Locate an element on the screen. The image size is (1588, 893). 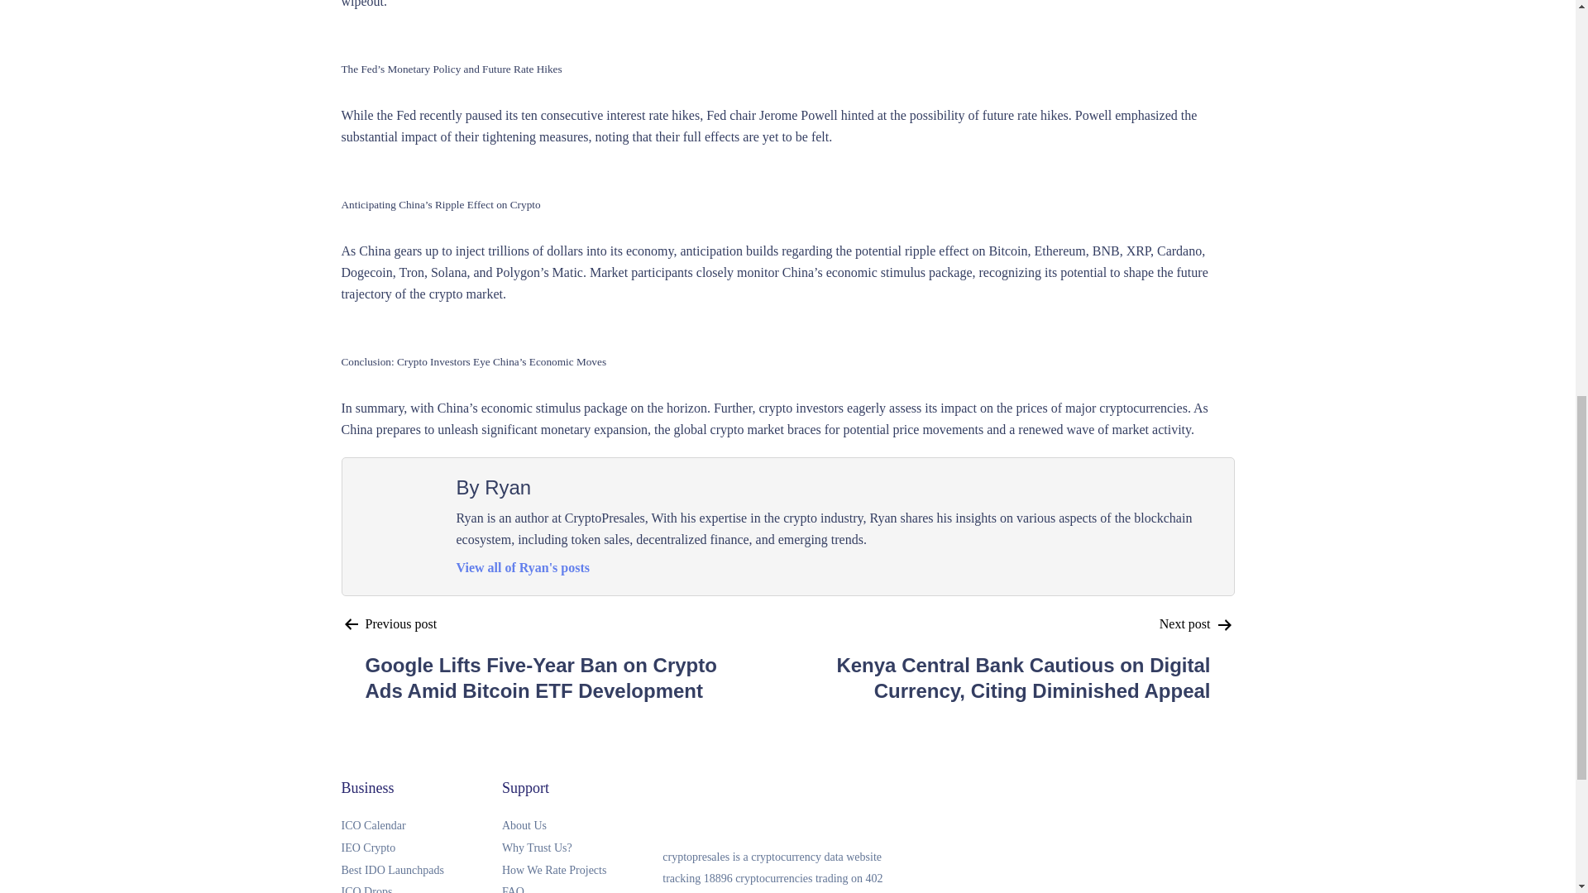
About Us is located at coordinates (581, 827).